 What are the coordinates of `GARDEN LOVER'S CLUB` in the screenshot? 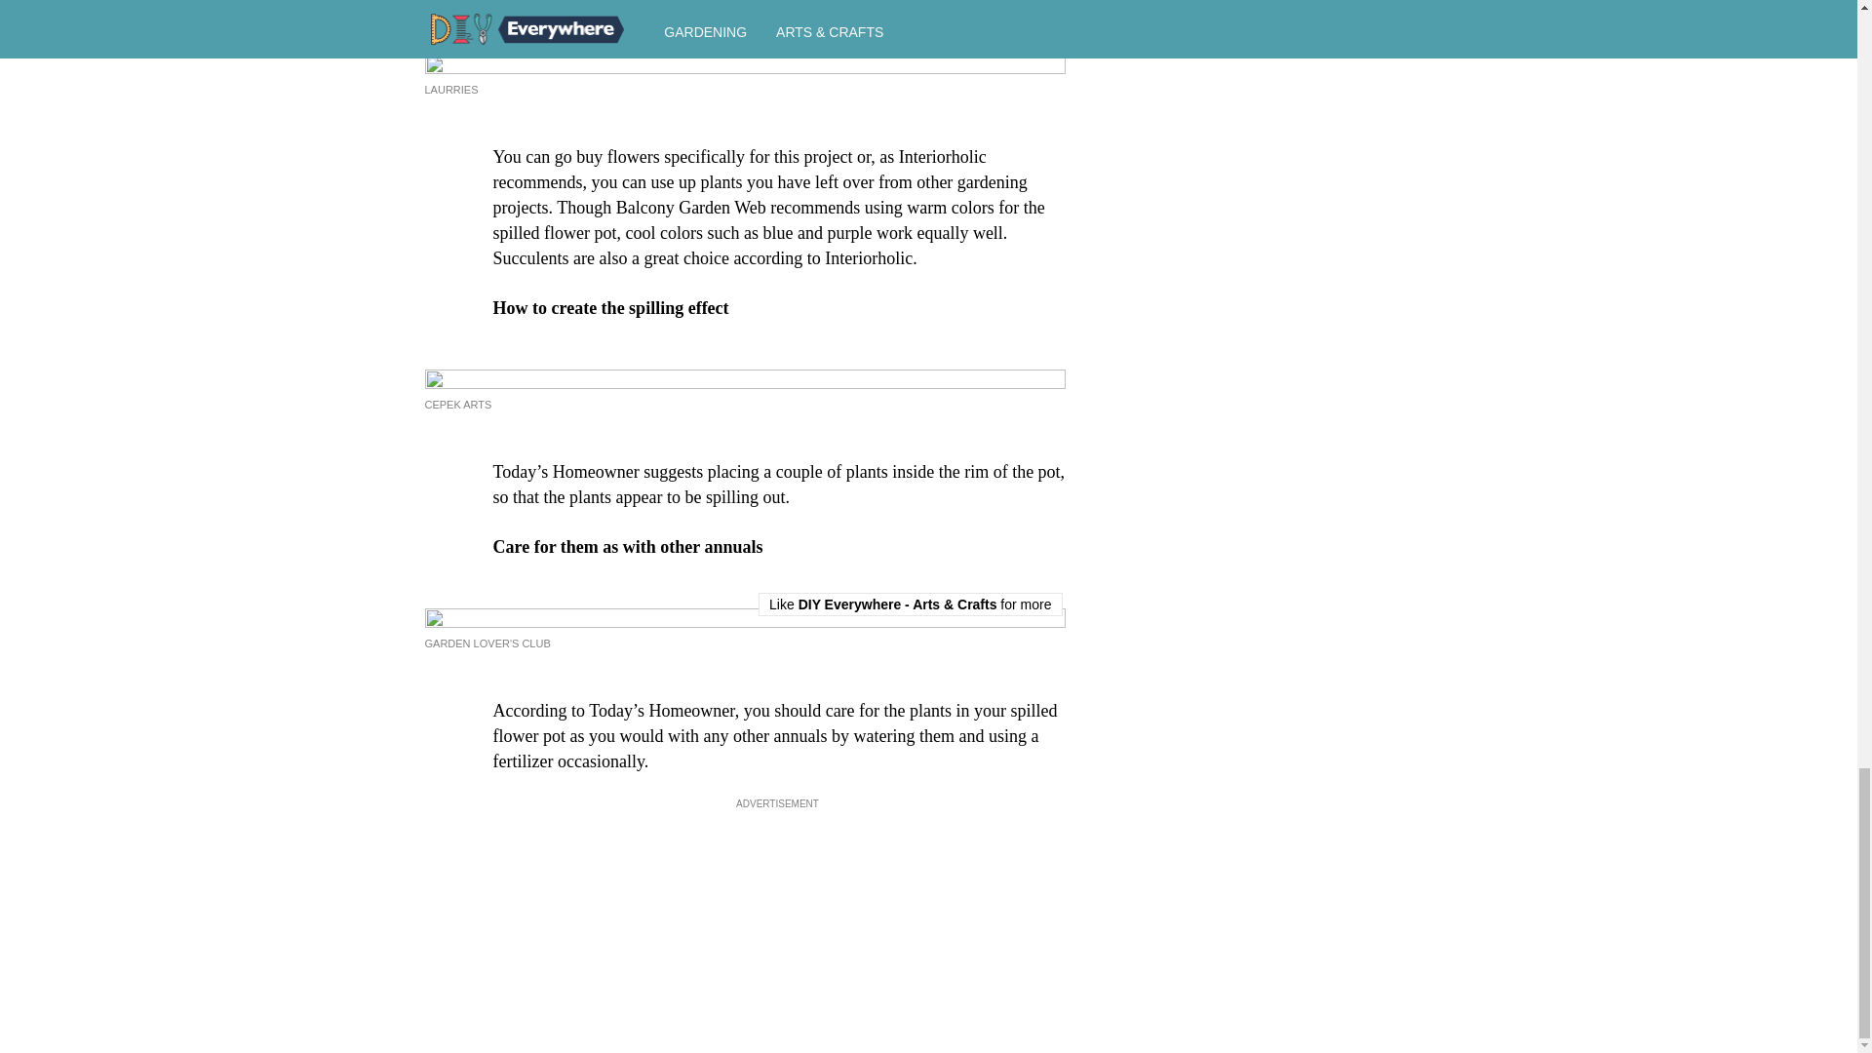 It's located at (487, 643).